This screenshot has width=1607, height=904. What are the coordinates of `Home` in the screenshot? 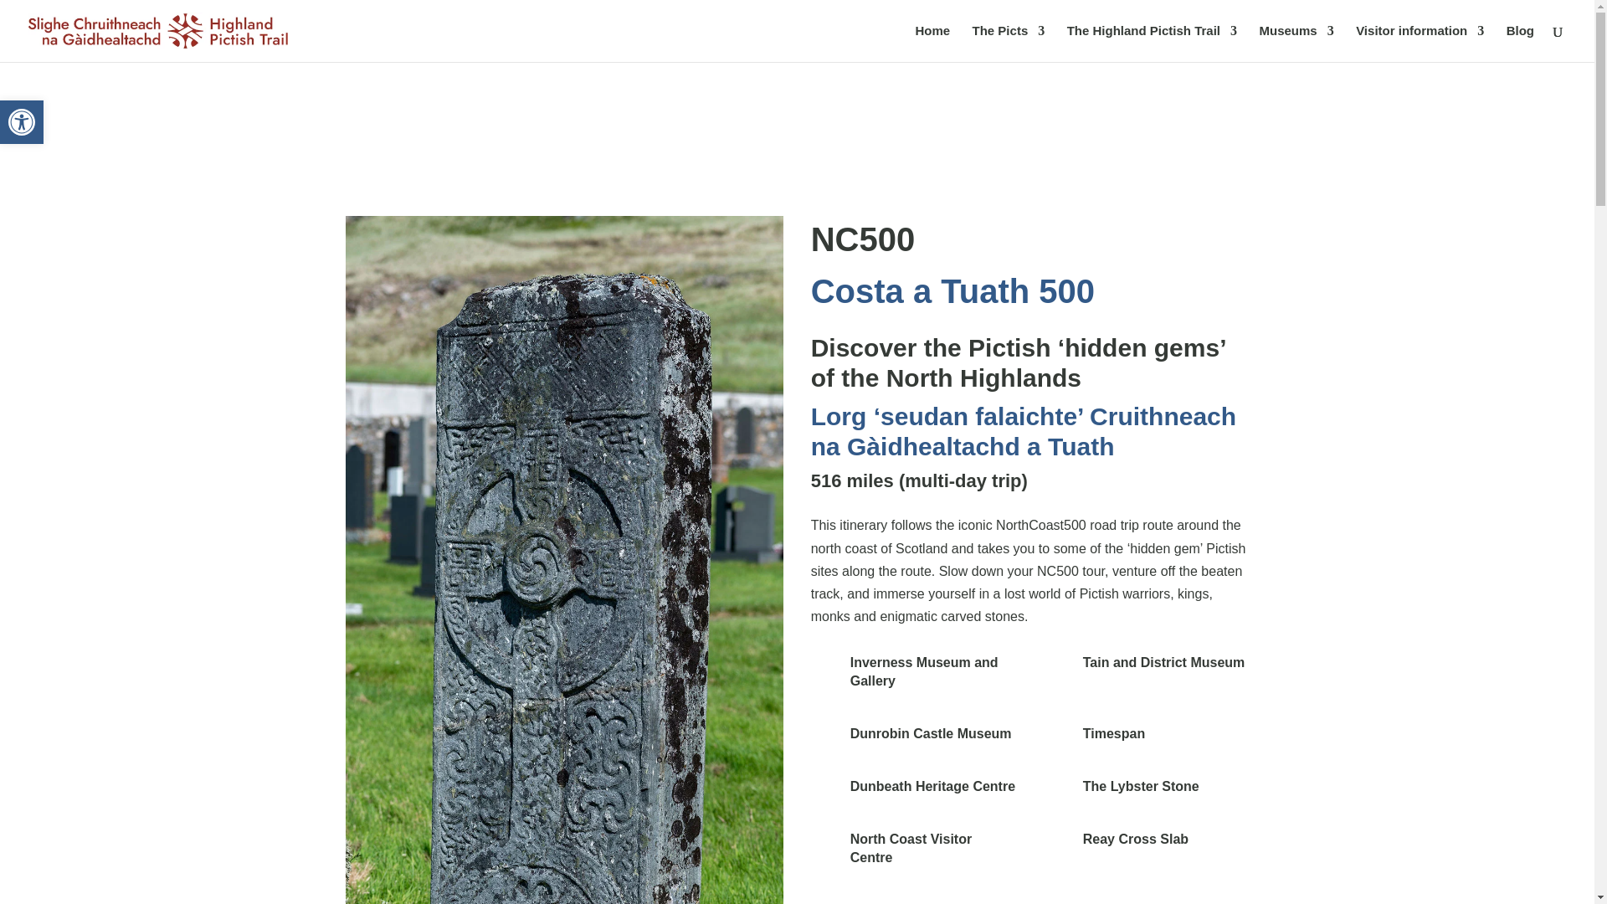 It's located at (932, 44).